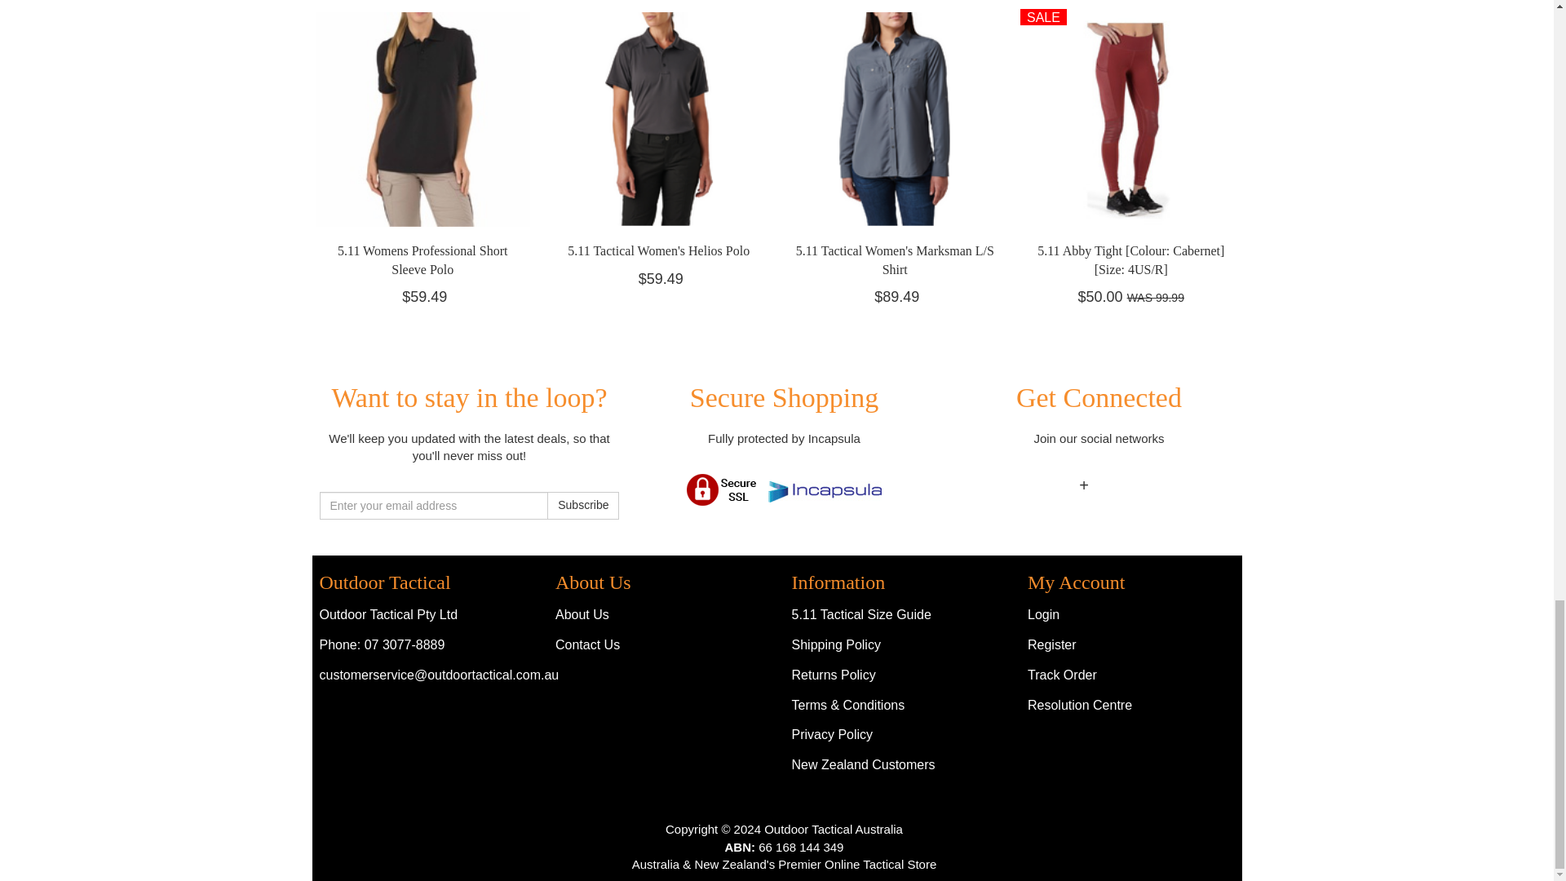 The width and height of the screenshot is (1566, 881). I want to click on 5.11 Womens Professional Short Sleeve Polo, so click(422, 259).